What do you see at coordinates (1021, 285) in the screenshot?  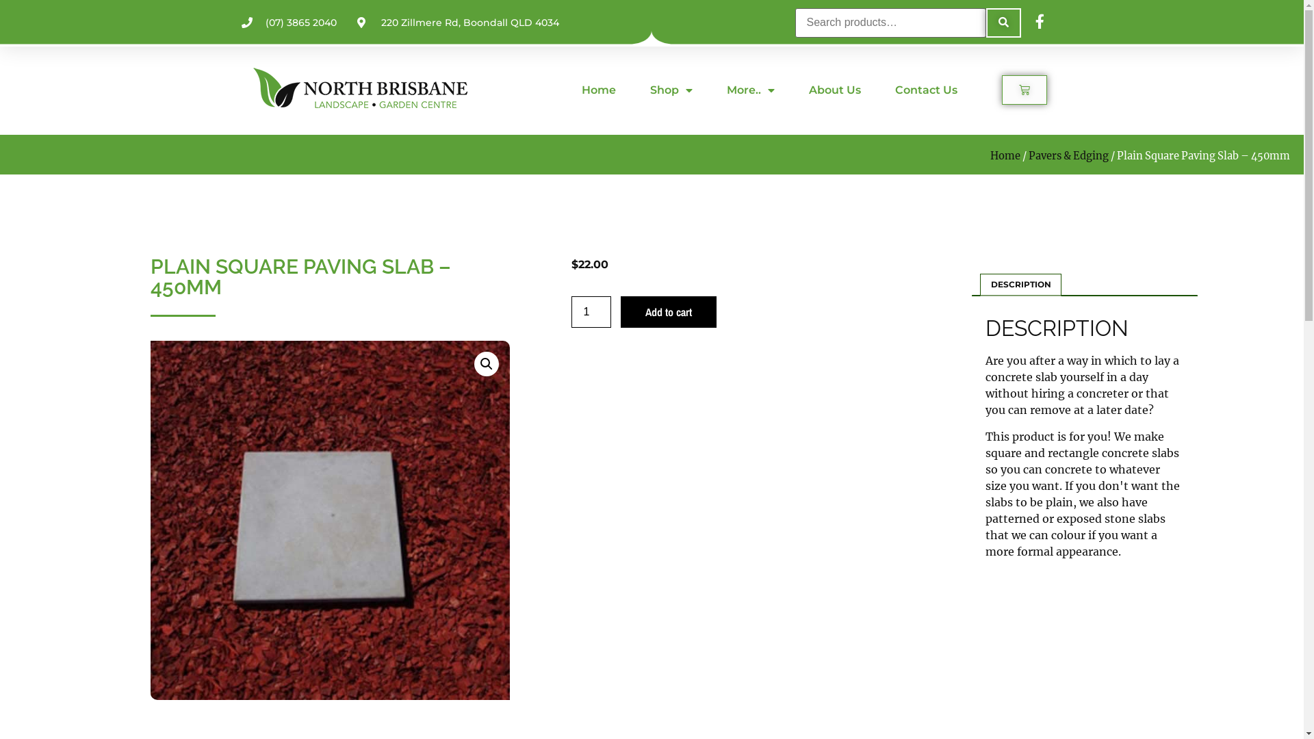 I see `DESCRIPTION` at bounding box center [1021, 285].